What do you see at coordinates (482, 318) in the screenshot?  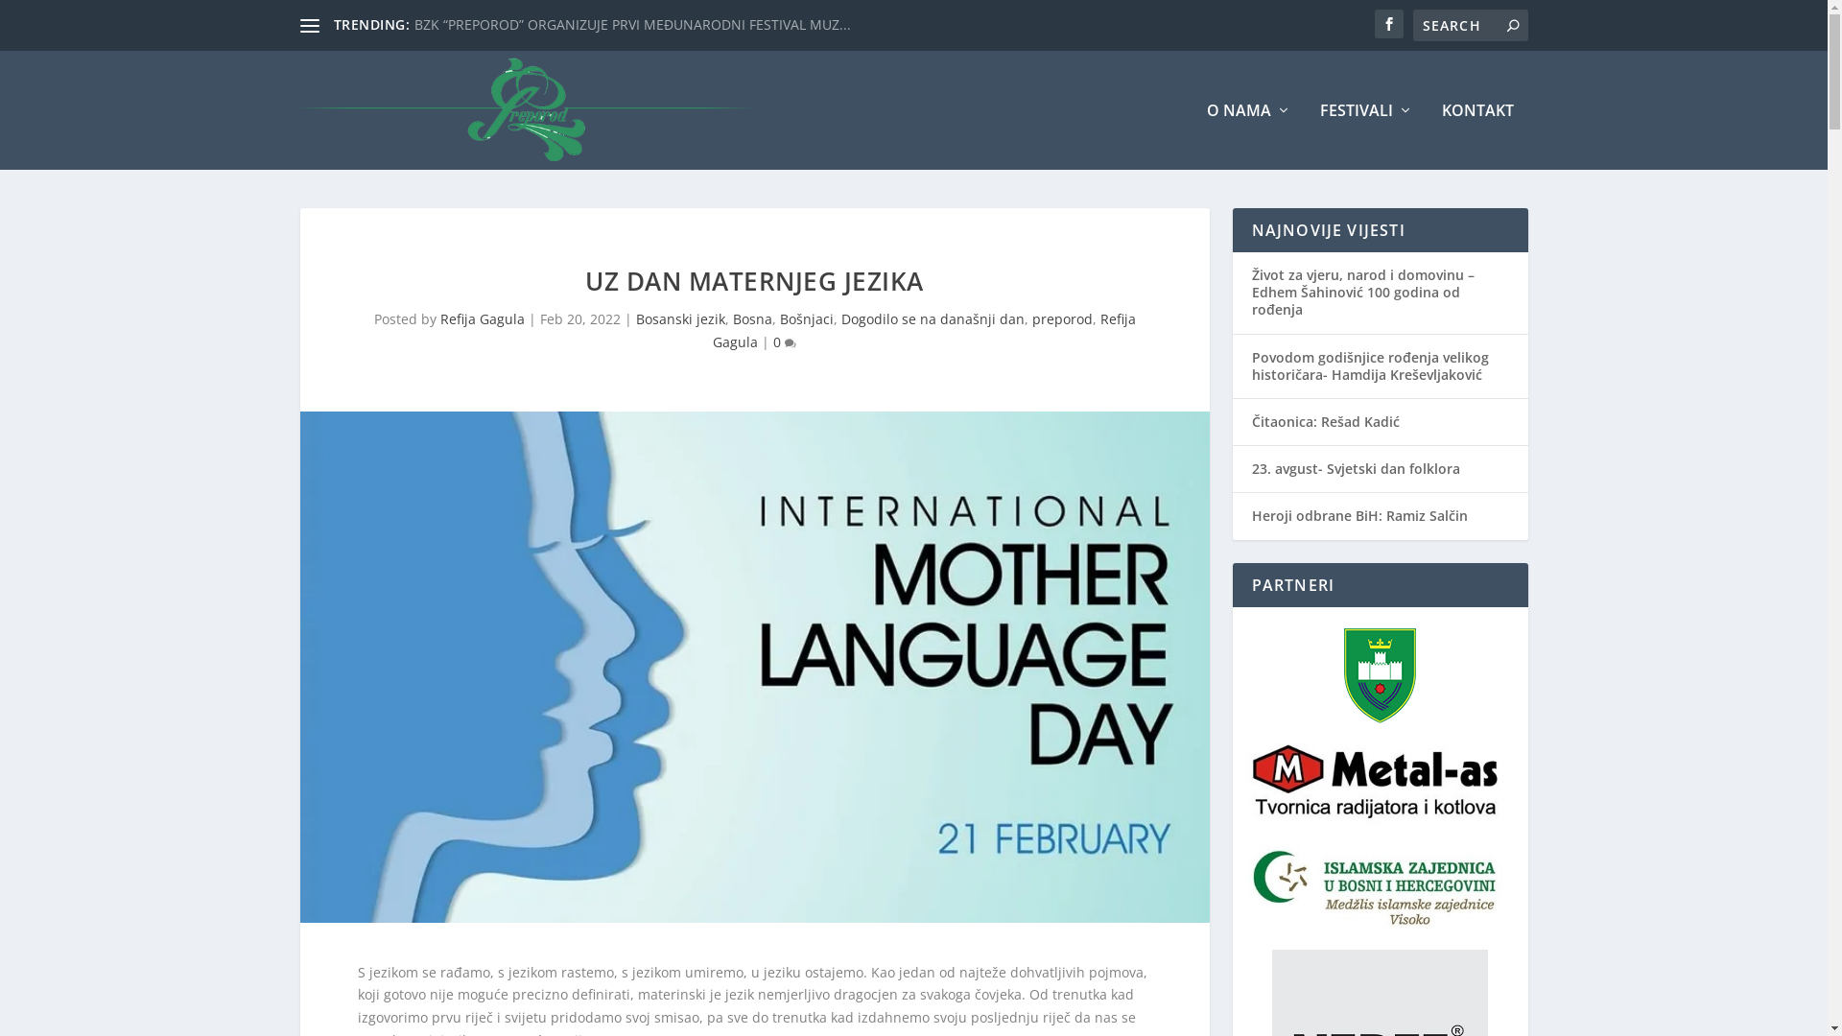 I see `Refija Gagula` at bounding box center [482, 318].